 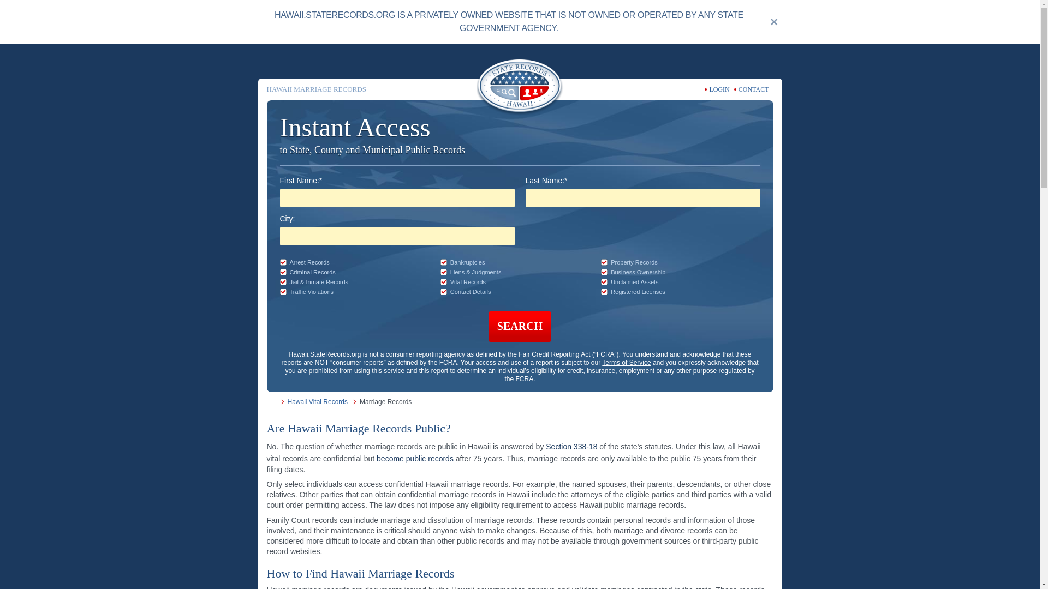 I want to click on CONTACT, so click(x=754, y=89).